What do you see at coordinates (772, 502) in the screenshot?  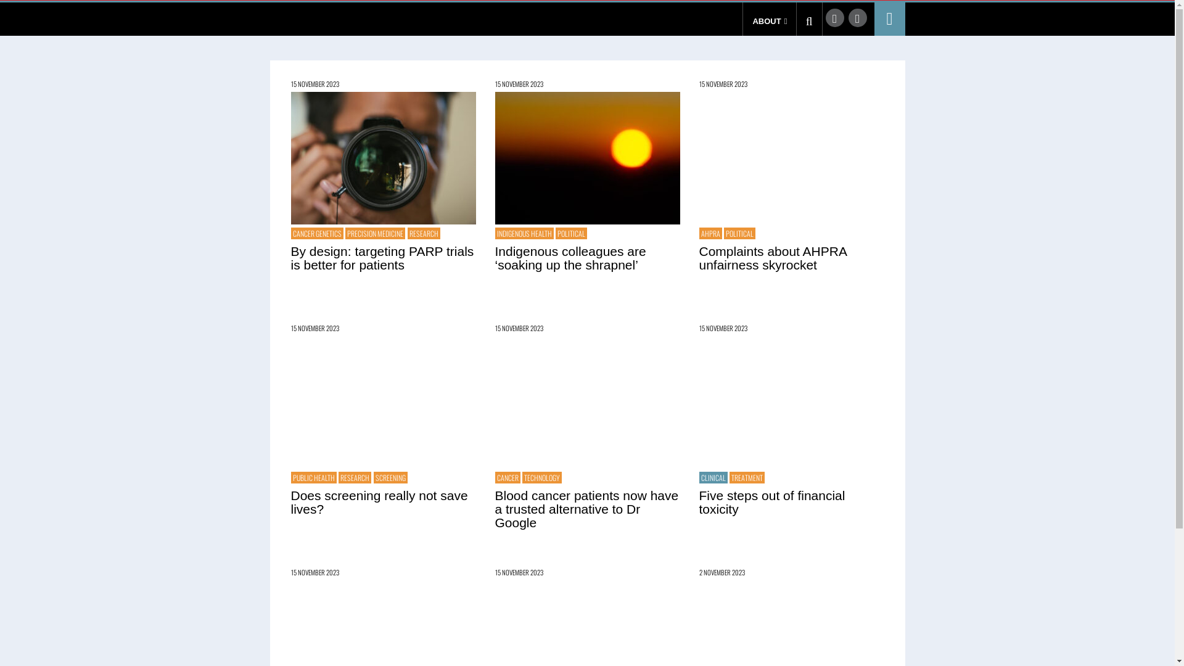 I see `Five steps out of financial toxicity` at bounding box center [772, 502].